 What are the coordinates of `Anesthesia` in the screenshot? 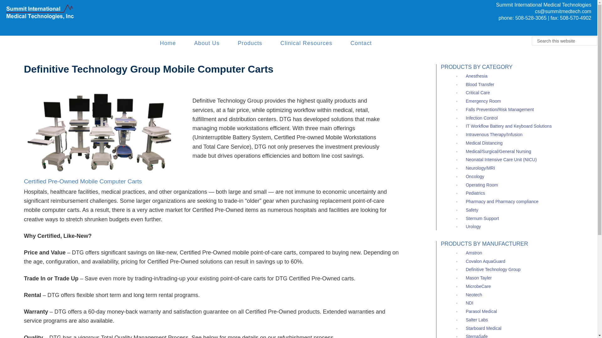 It's located at (476, 76).